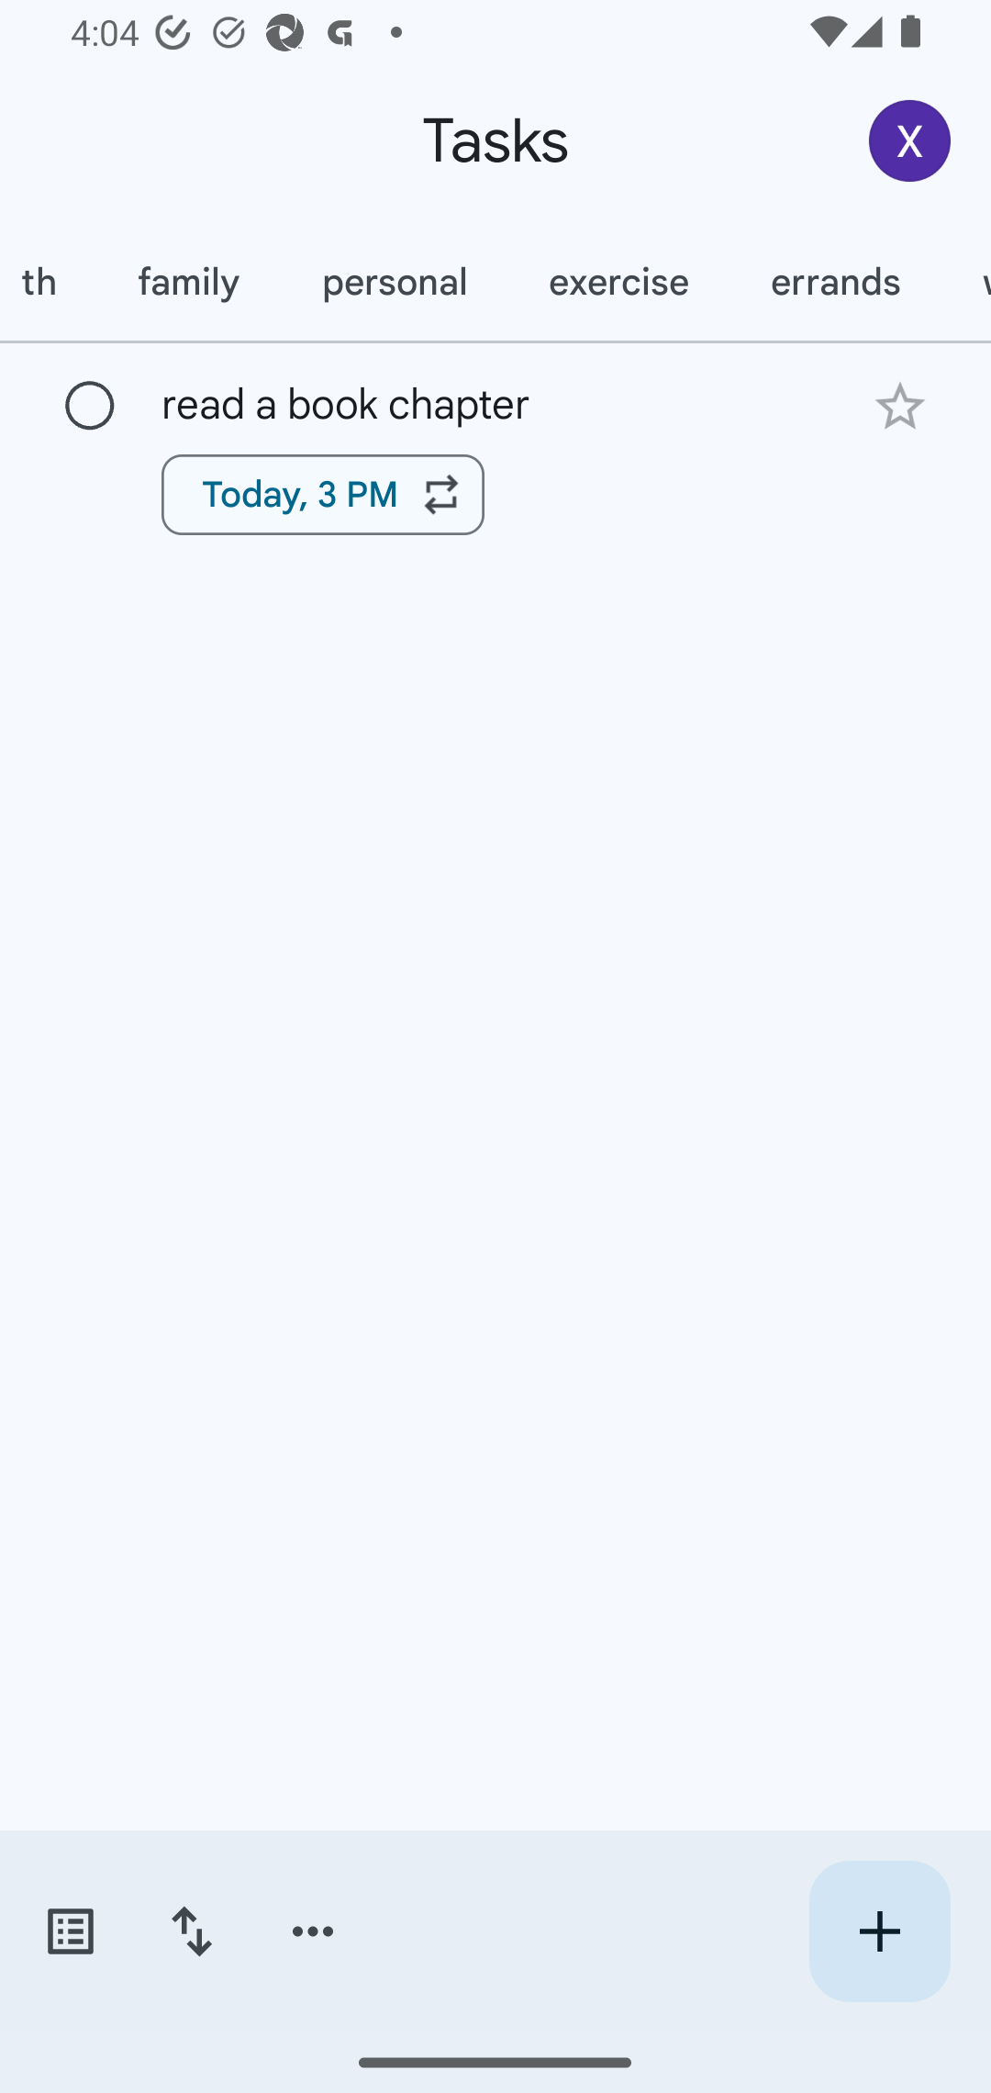 This screenshot has width=991, height=2093. What do you see at coordinates (70, 1931) in the screenshot?
I see `Switch task lists` at bounding box center [70, 1931].